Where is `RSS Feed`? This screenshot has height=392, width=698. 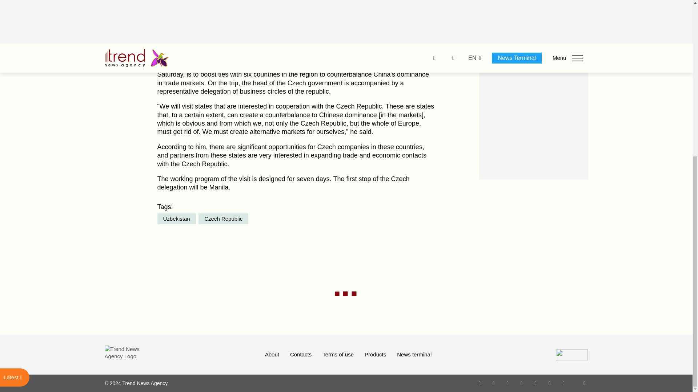
RSS Feed is located at coordinates (585, 383).